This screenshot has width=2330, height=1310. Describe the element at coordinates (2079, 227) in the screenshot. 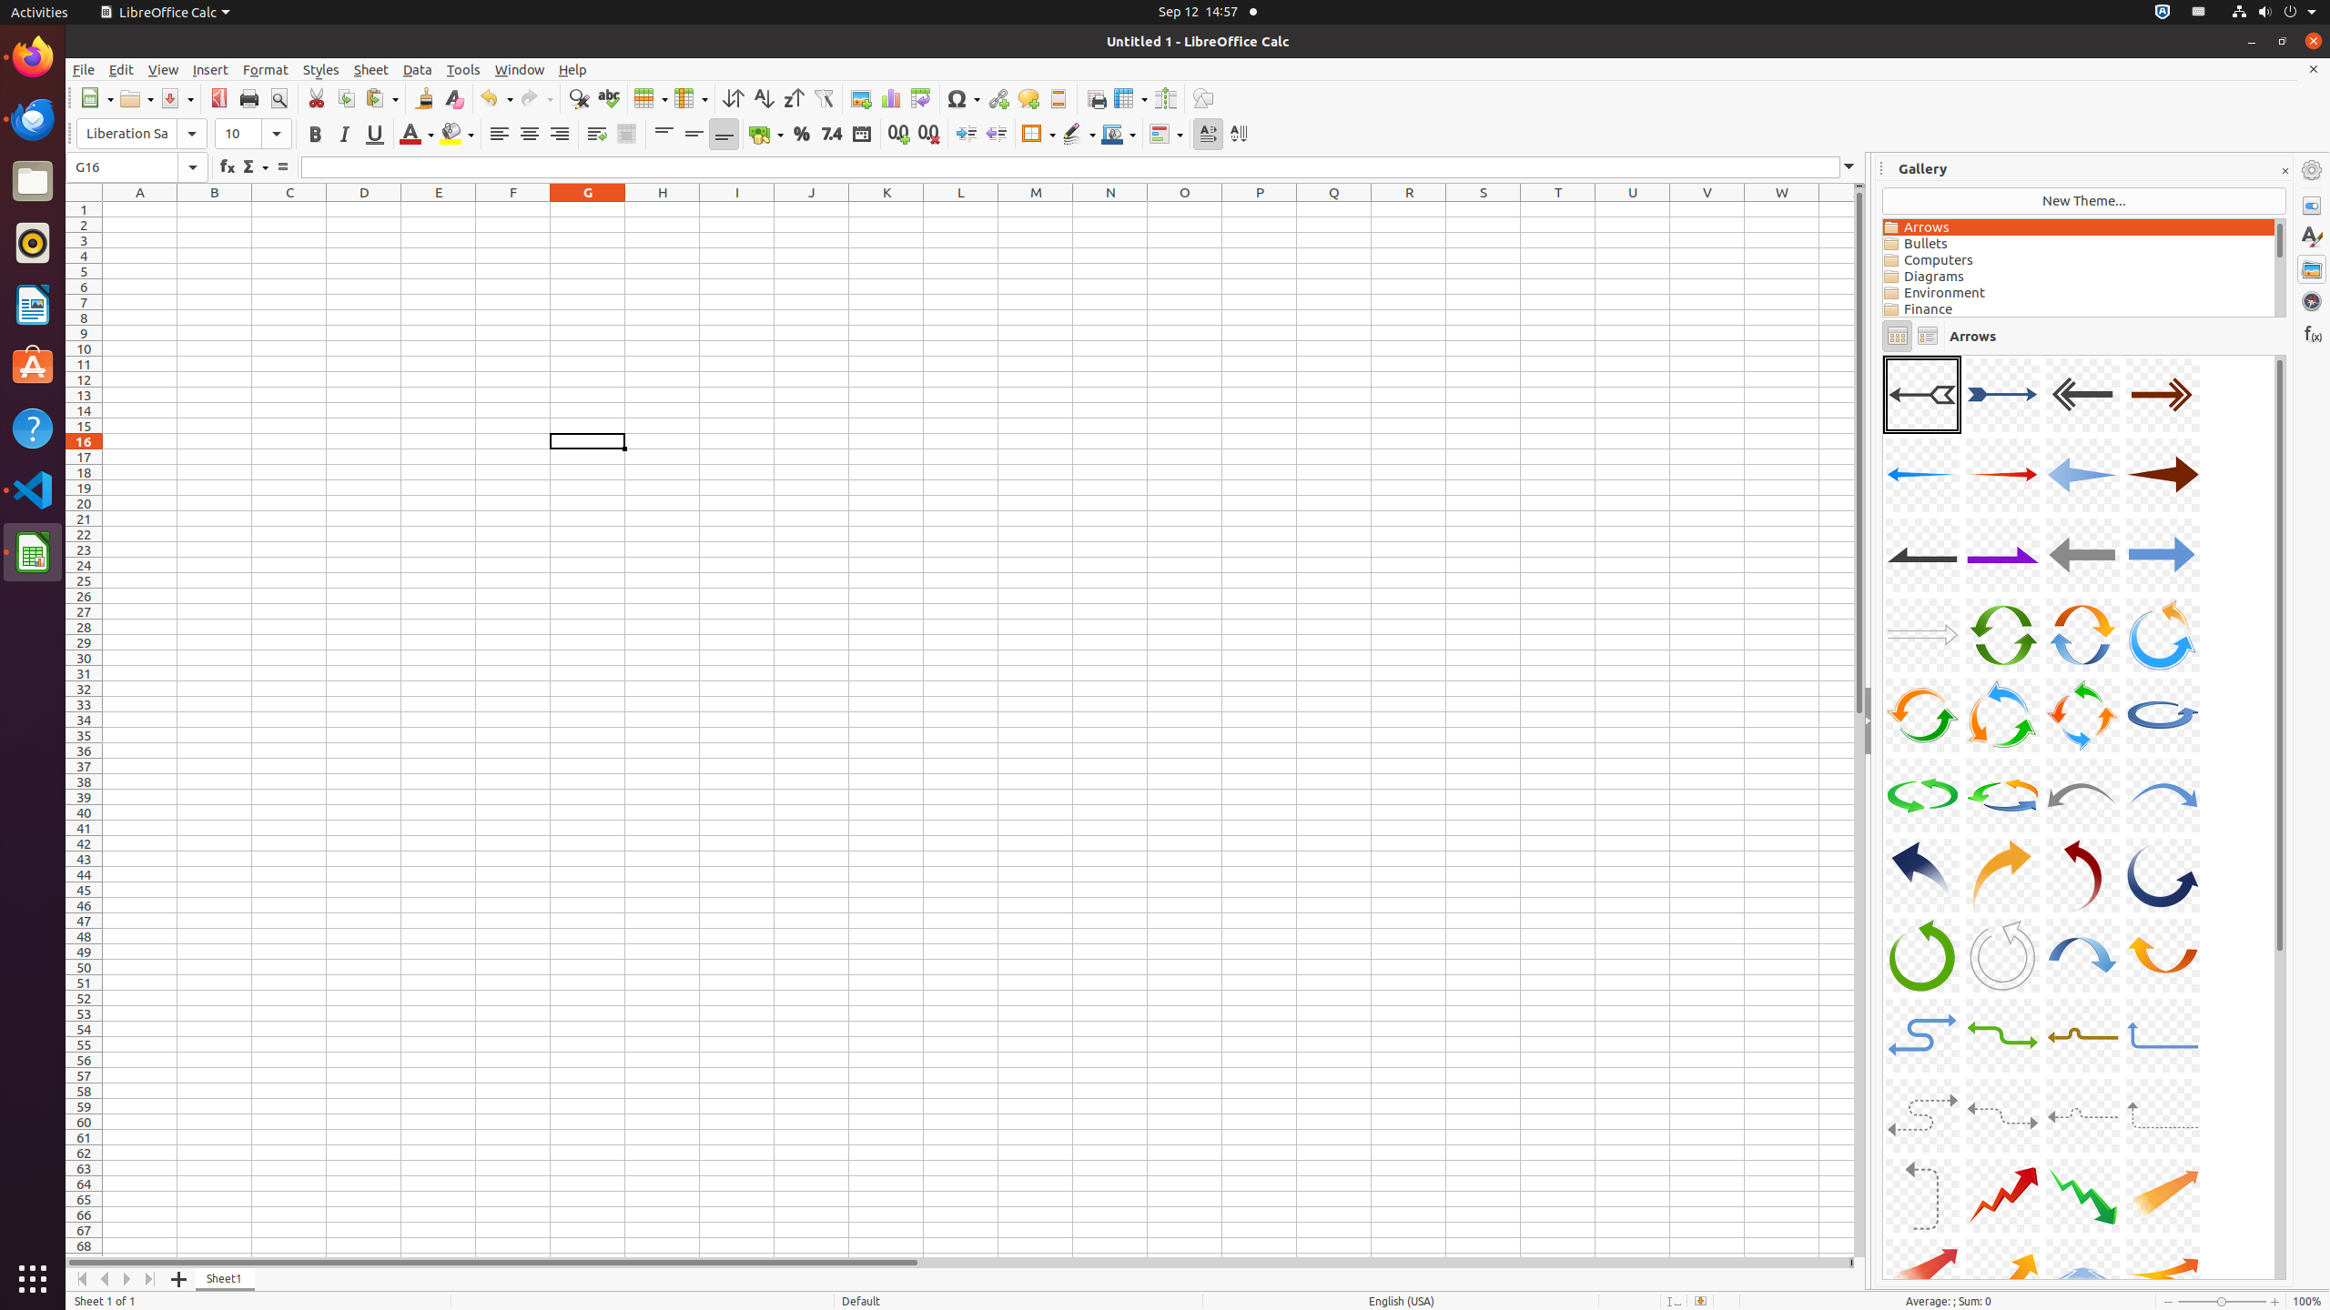

I see `Arrows` at that location.